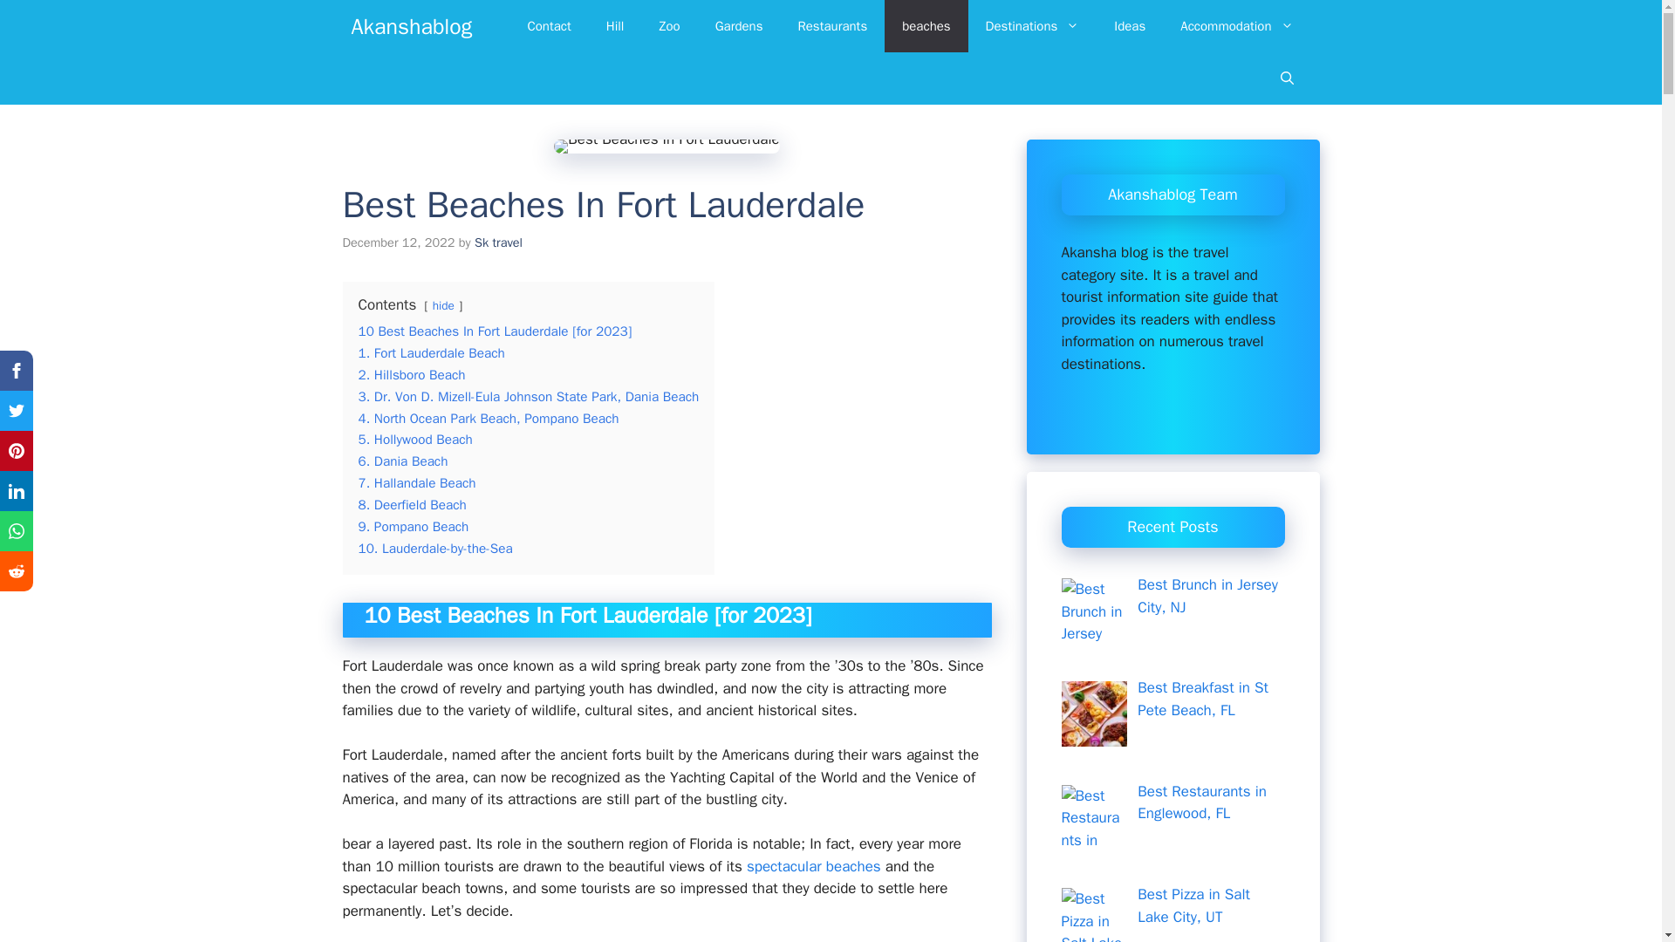 The height and width of the screenshot is (942, 1675). I want to click on Destinations, so click(1032, 26).